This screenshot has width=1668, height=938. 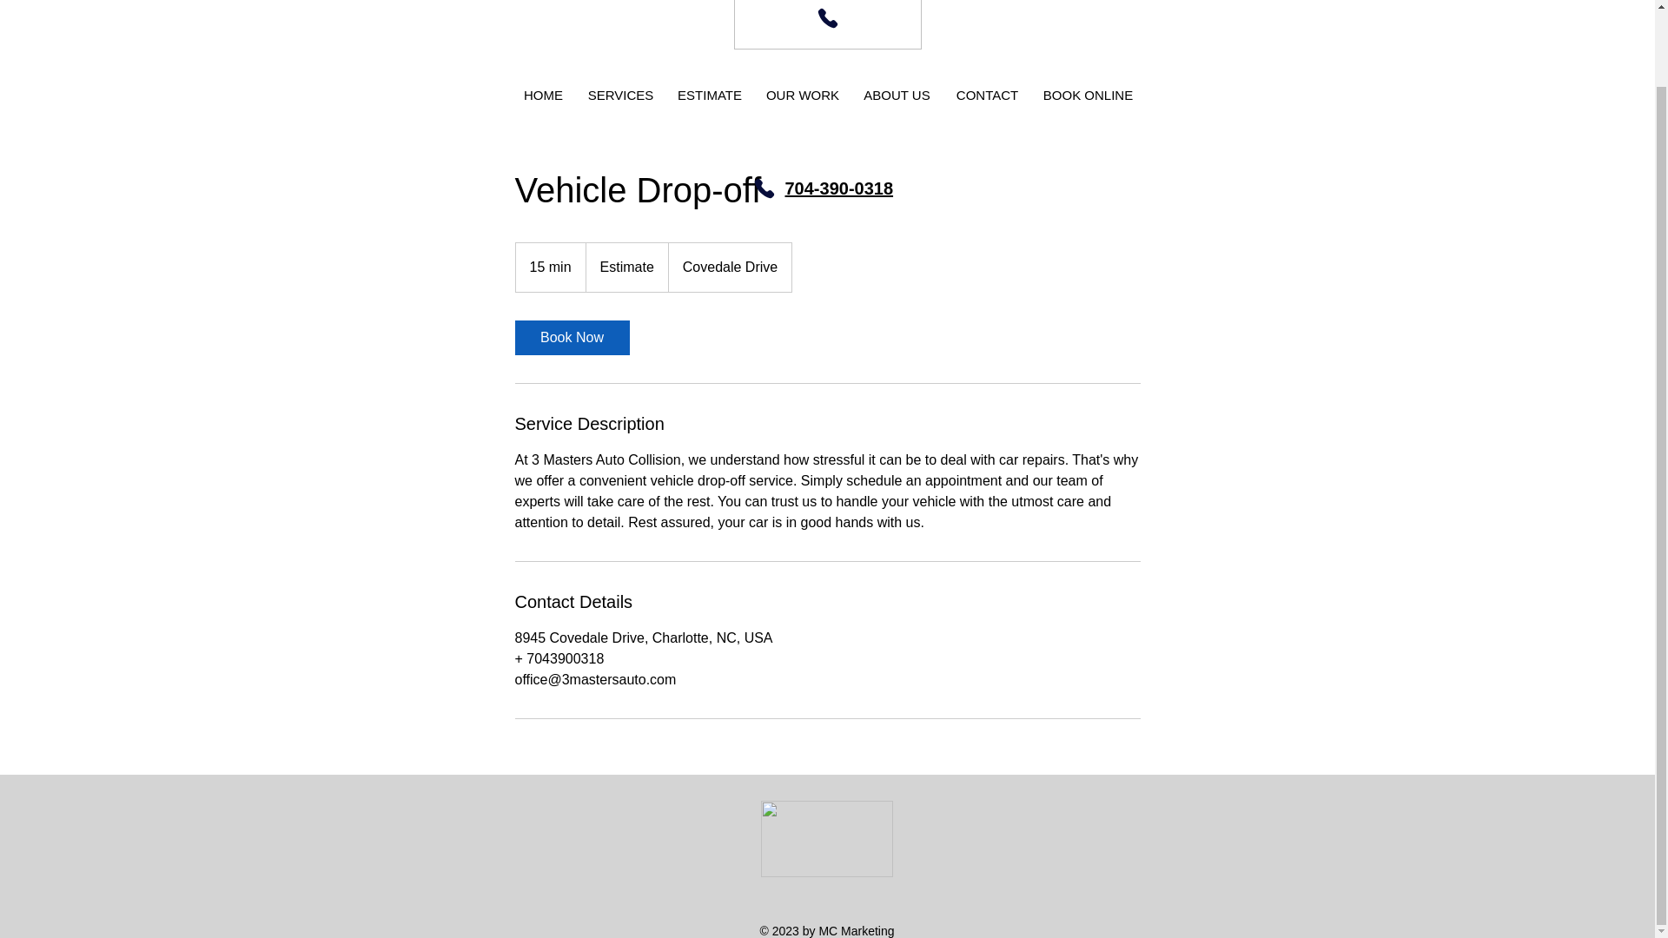 What do you see at coordinates (621, 96) in the screenshot?
I see `SERVICES` at bounding box center [621, 96].